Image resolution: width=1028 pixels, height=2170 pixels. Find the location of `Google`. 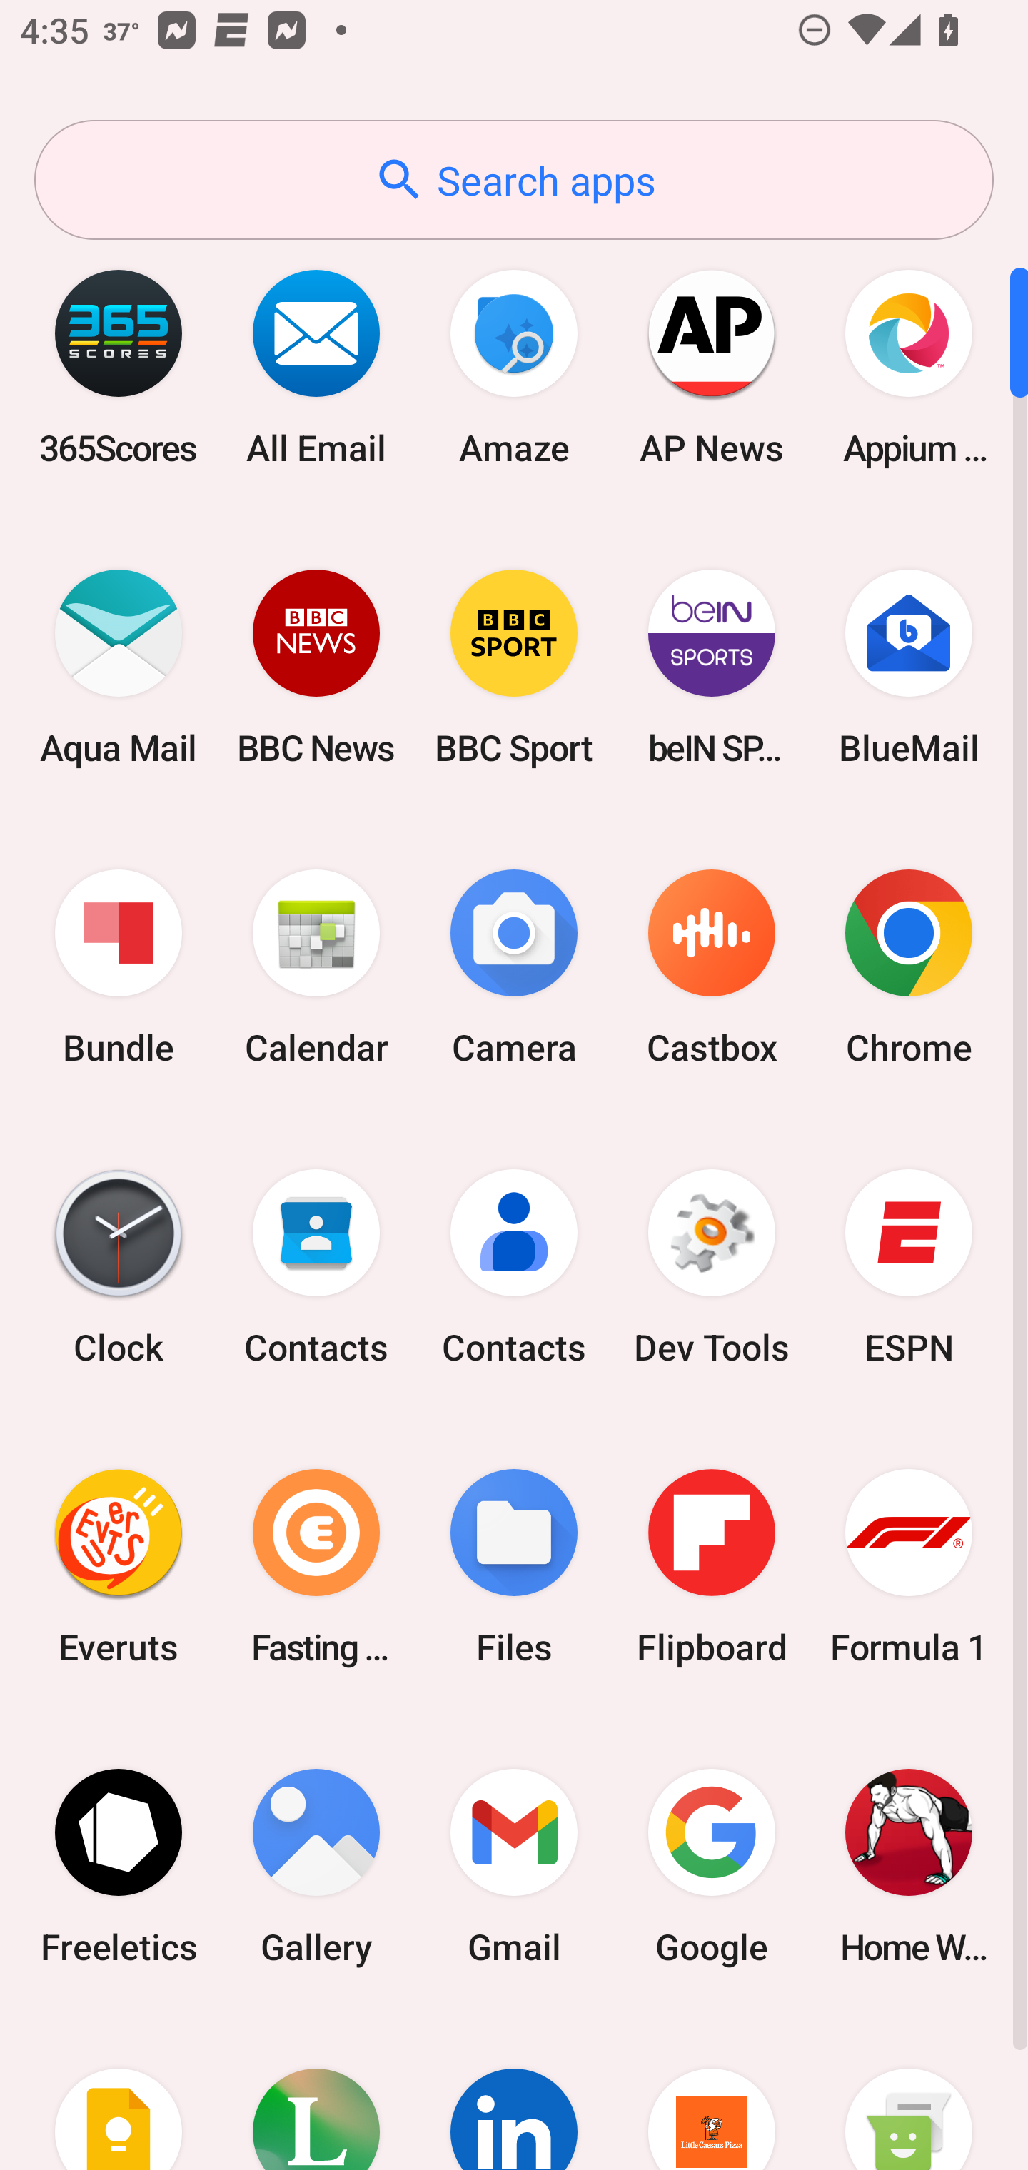

Google is located at coordinates (711, 1866).